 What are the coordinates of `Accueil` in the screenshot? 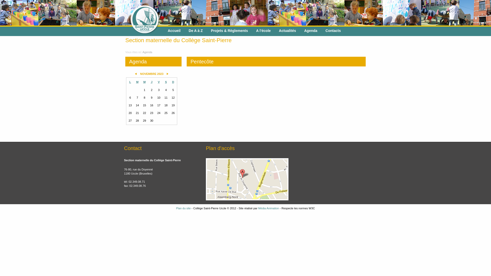 It's located at (174, 31).